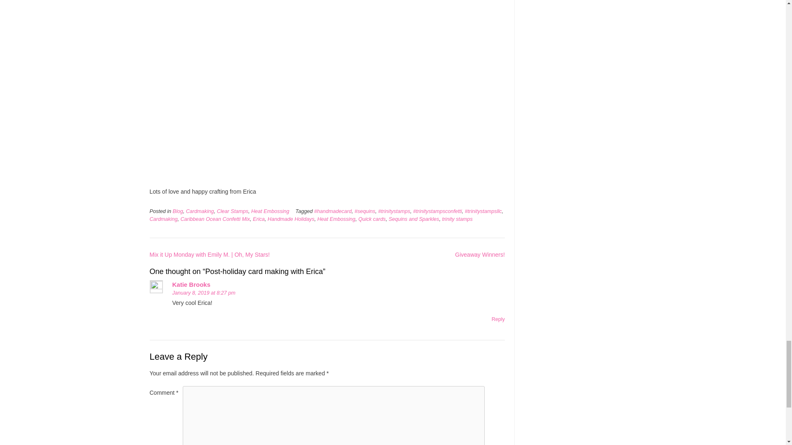 The height and width of the screenshot is (445, 792). I want to click on January 8, 2019 at 8:27 pm, so click(204, 293).